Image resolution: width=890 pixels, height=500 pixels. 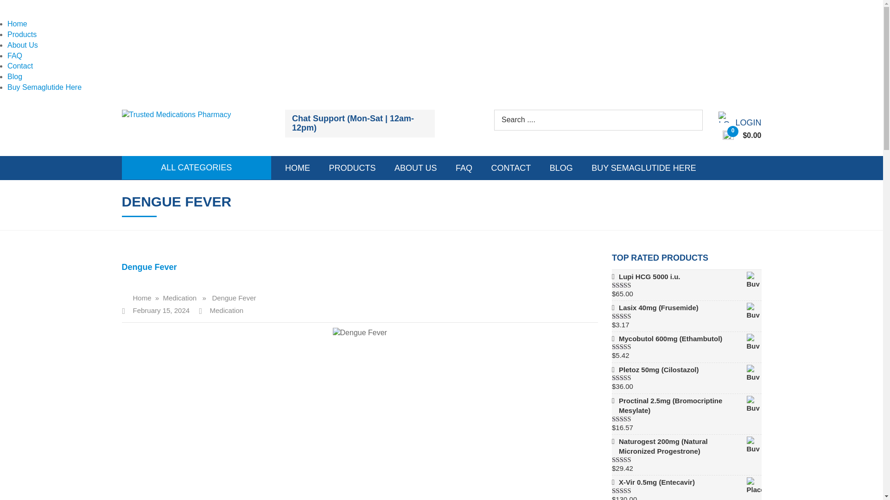 I want to click on Contact, so click(x=20, y=66).